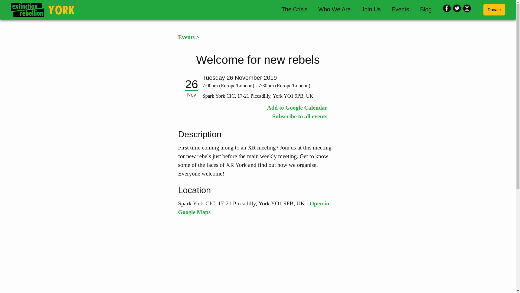 This screenshot has height=293, width=520. What do you see at coordinates (400, 9) in the screenshot?
I see `Events` at bounding box center [400, 9].